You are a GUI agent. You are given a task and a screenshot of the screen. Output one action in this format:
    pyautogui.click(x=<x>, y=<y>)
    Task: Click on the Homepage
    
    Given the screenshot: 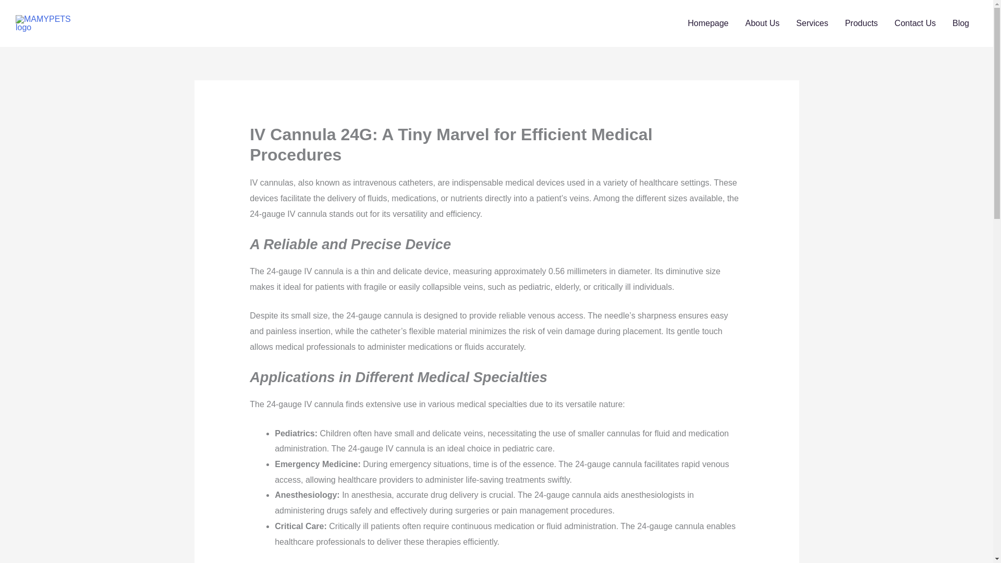 What is the action you would take?
    pyautogui.click(x=708, y=23)
    